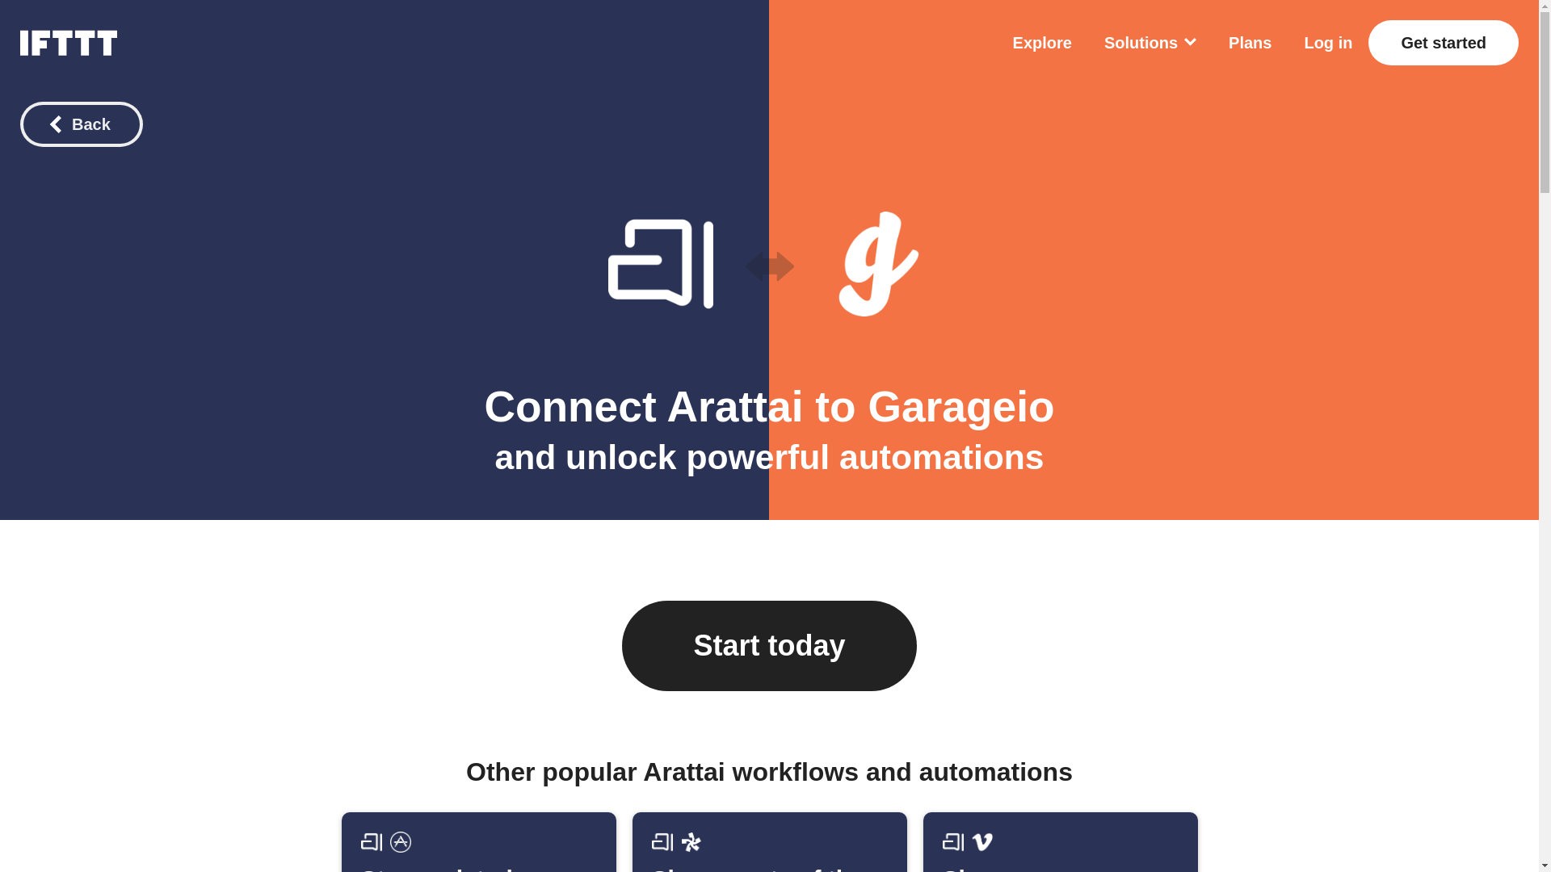 The width and height of the screenshot is (1551, 872). I want to click on Plans, so click(960, 407).